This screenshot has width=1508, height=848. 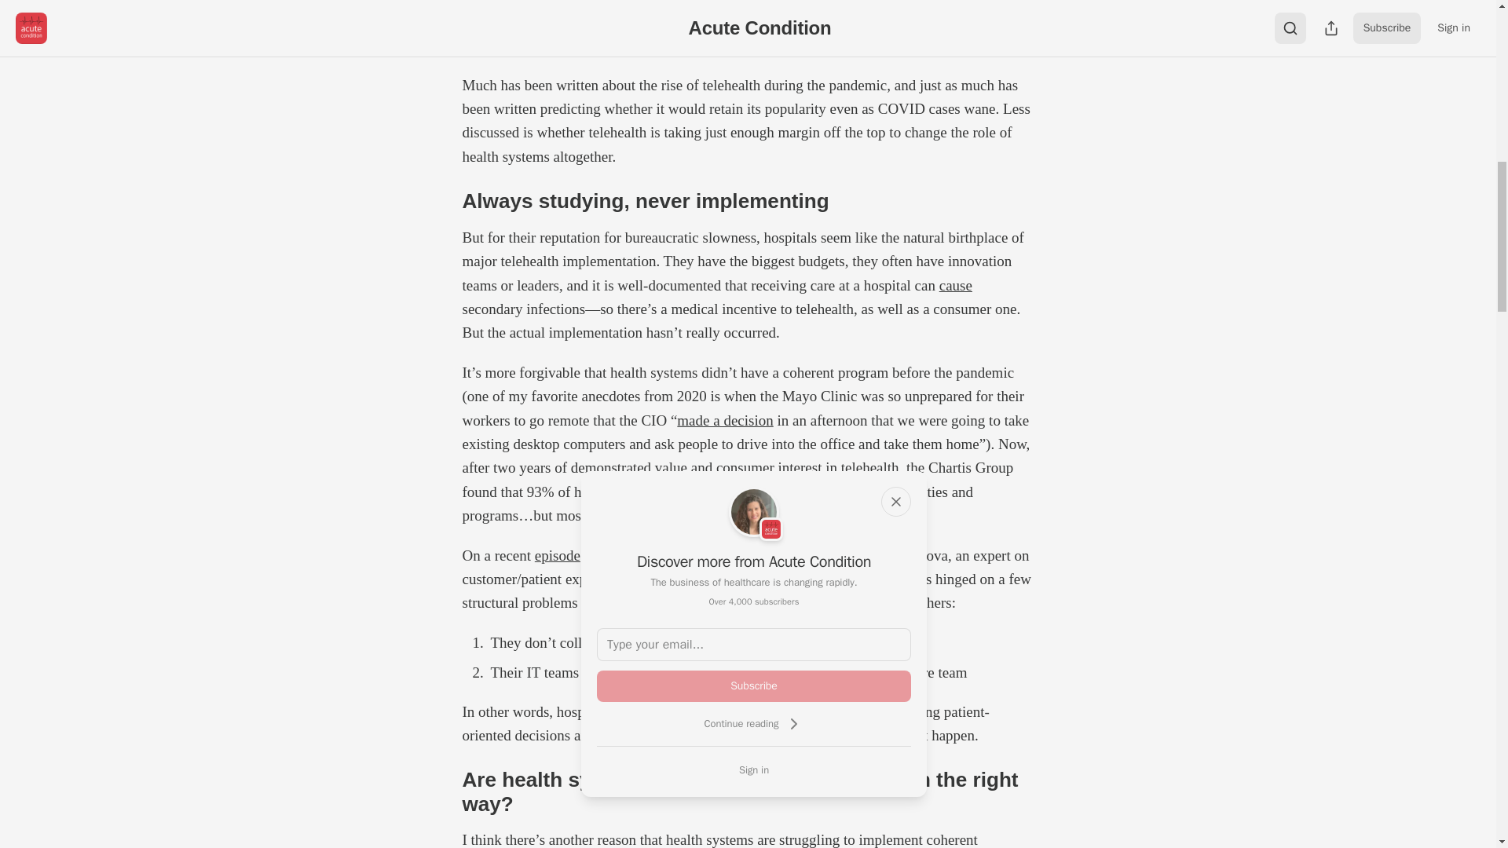 I want to click on episode, so click(x=558, y=555).